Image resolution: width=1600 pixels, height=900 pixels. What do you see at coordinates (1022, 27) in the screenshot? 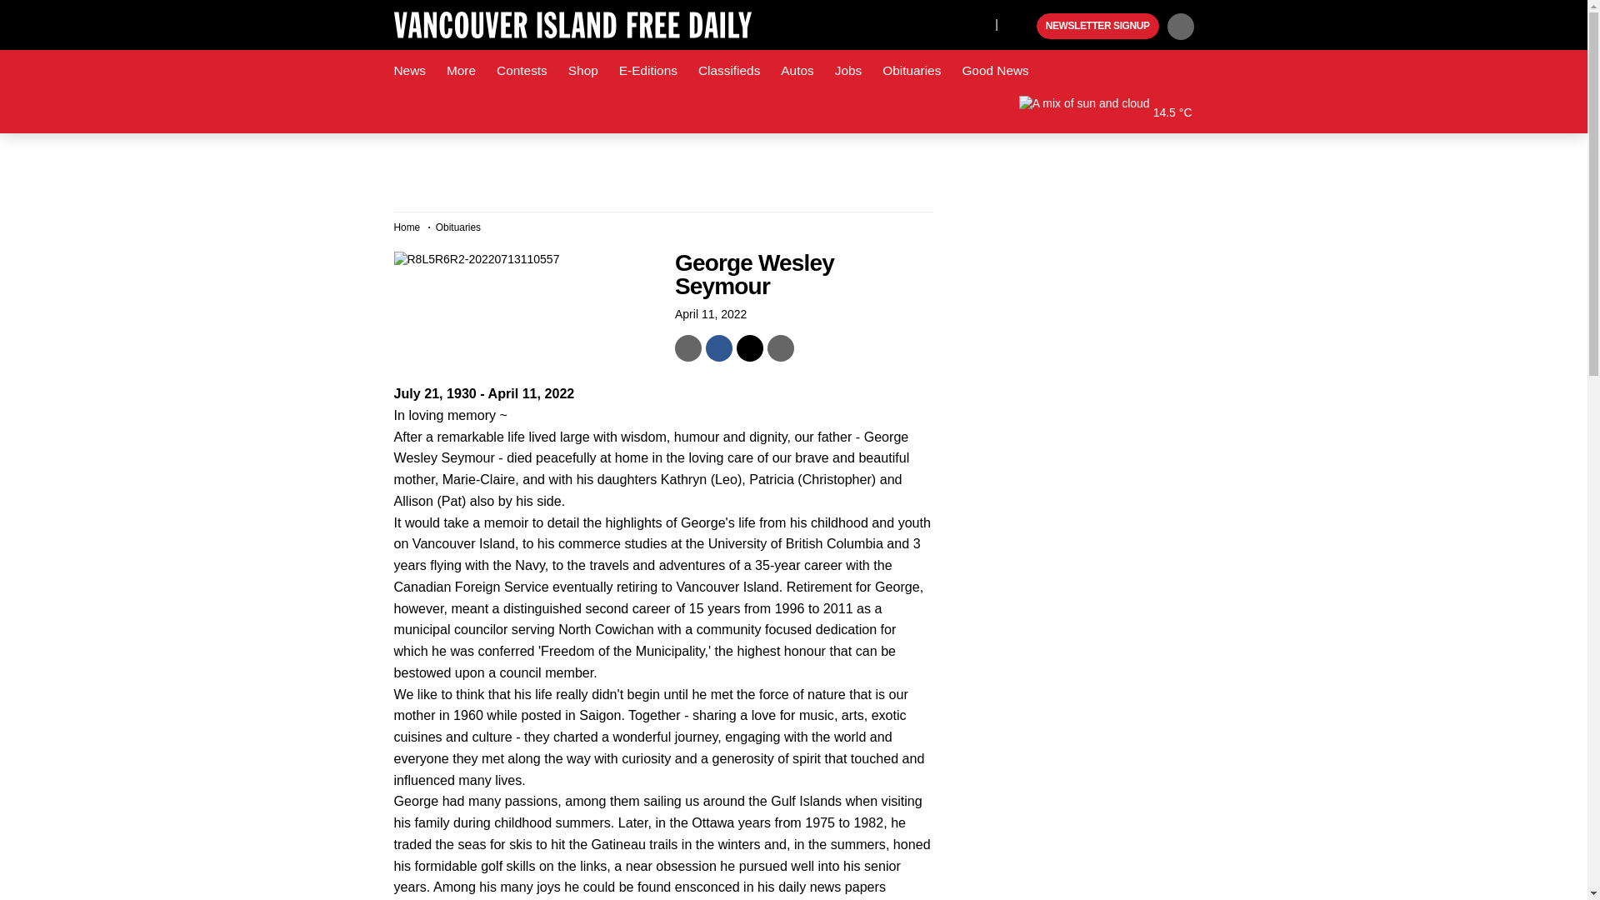
I see `Black Press Media` at bounding box center [1022, 27].